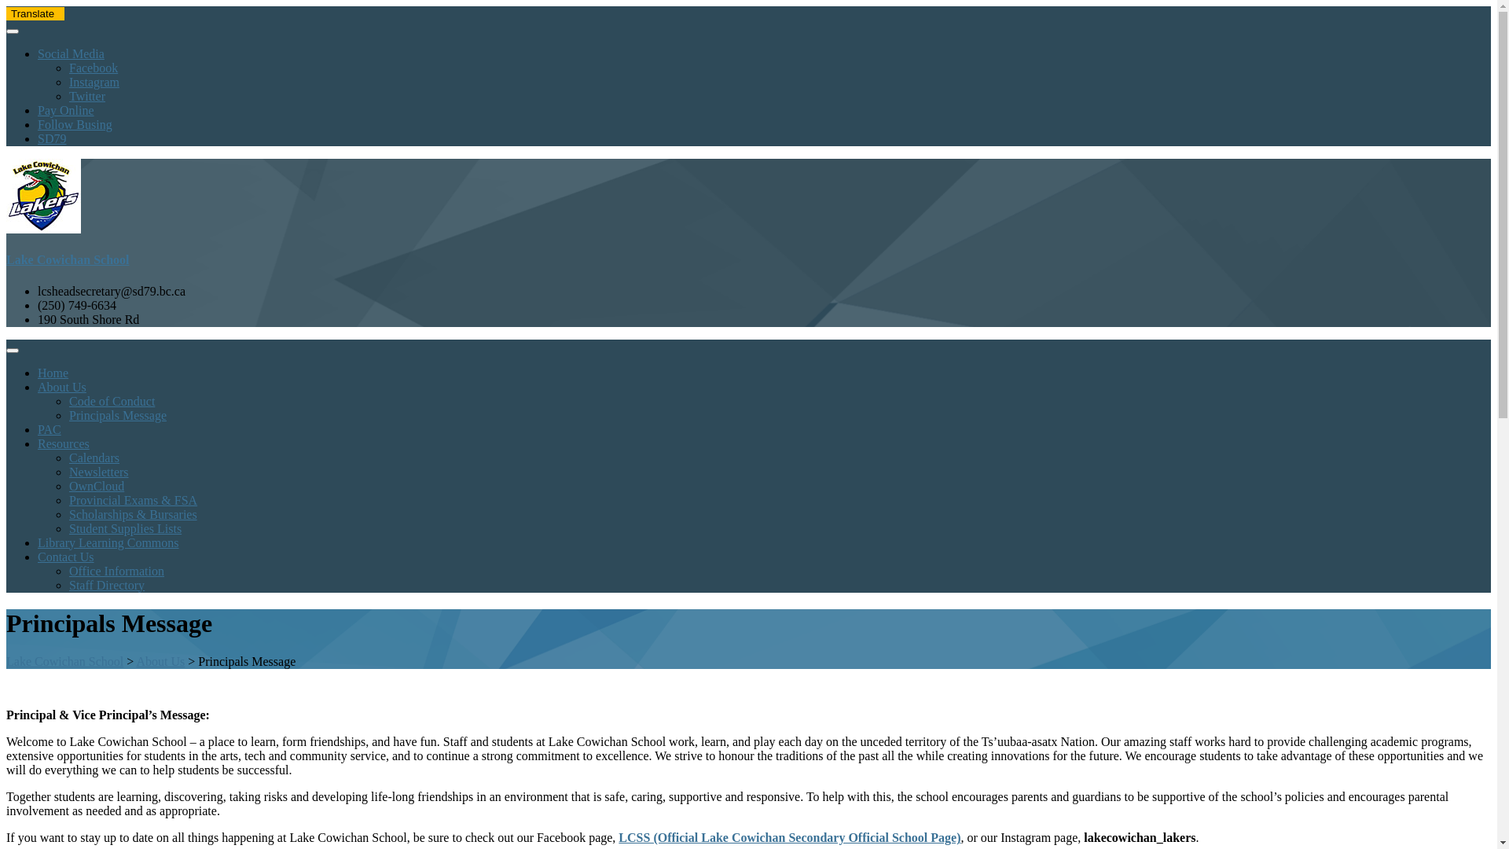 The width and height of the screenshot is (1509, 849). I want to click on Follow Busing, so click(75, 124).